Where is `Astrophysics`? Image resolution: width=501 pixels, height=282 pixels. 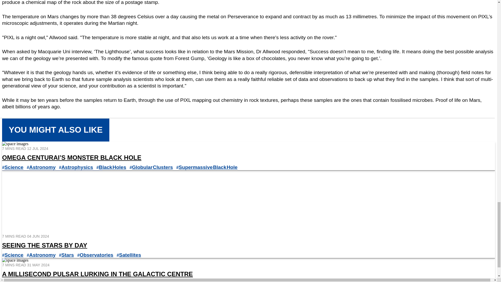 Astrophysics is located at coordinates (77, 167).